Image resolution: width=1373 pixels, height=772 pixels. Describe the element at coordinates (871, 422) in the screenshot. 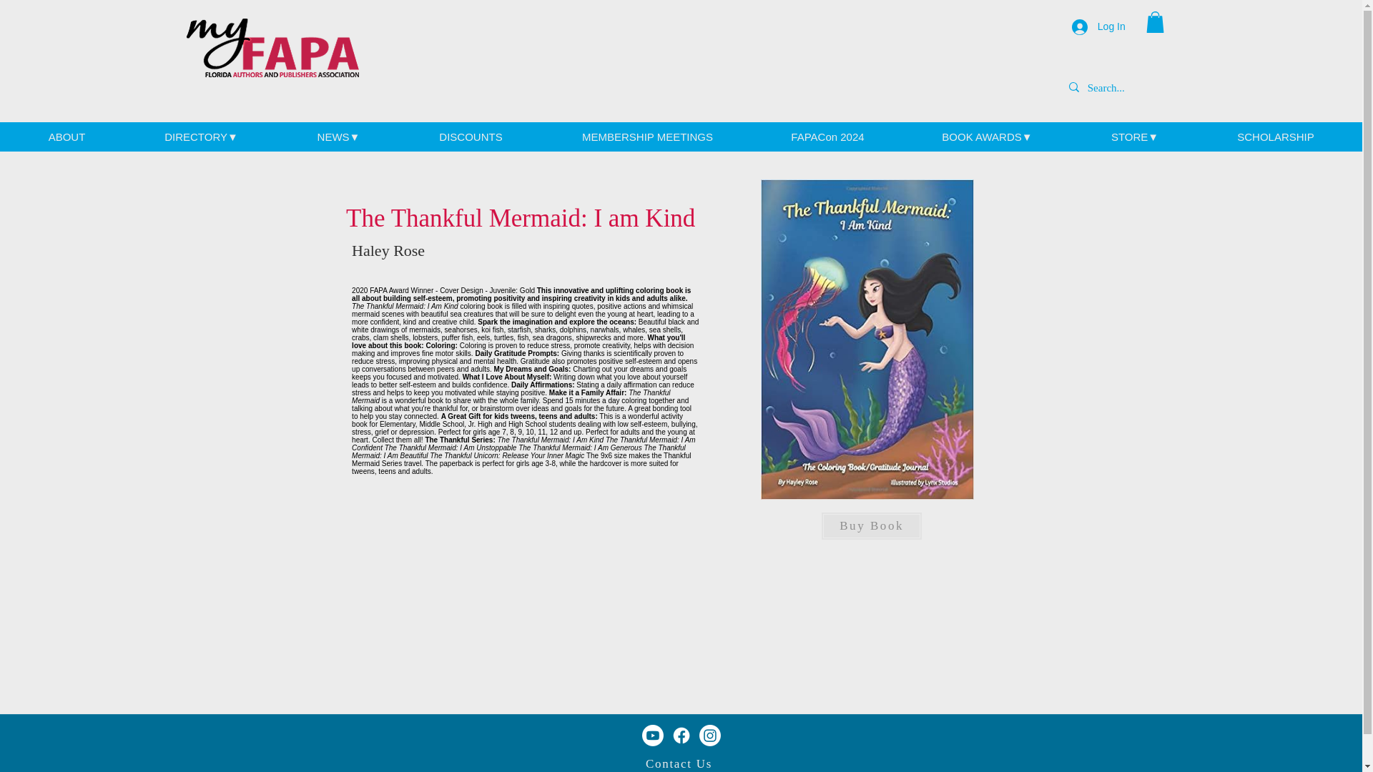

I see `Buy Book` at that location.